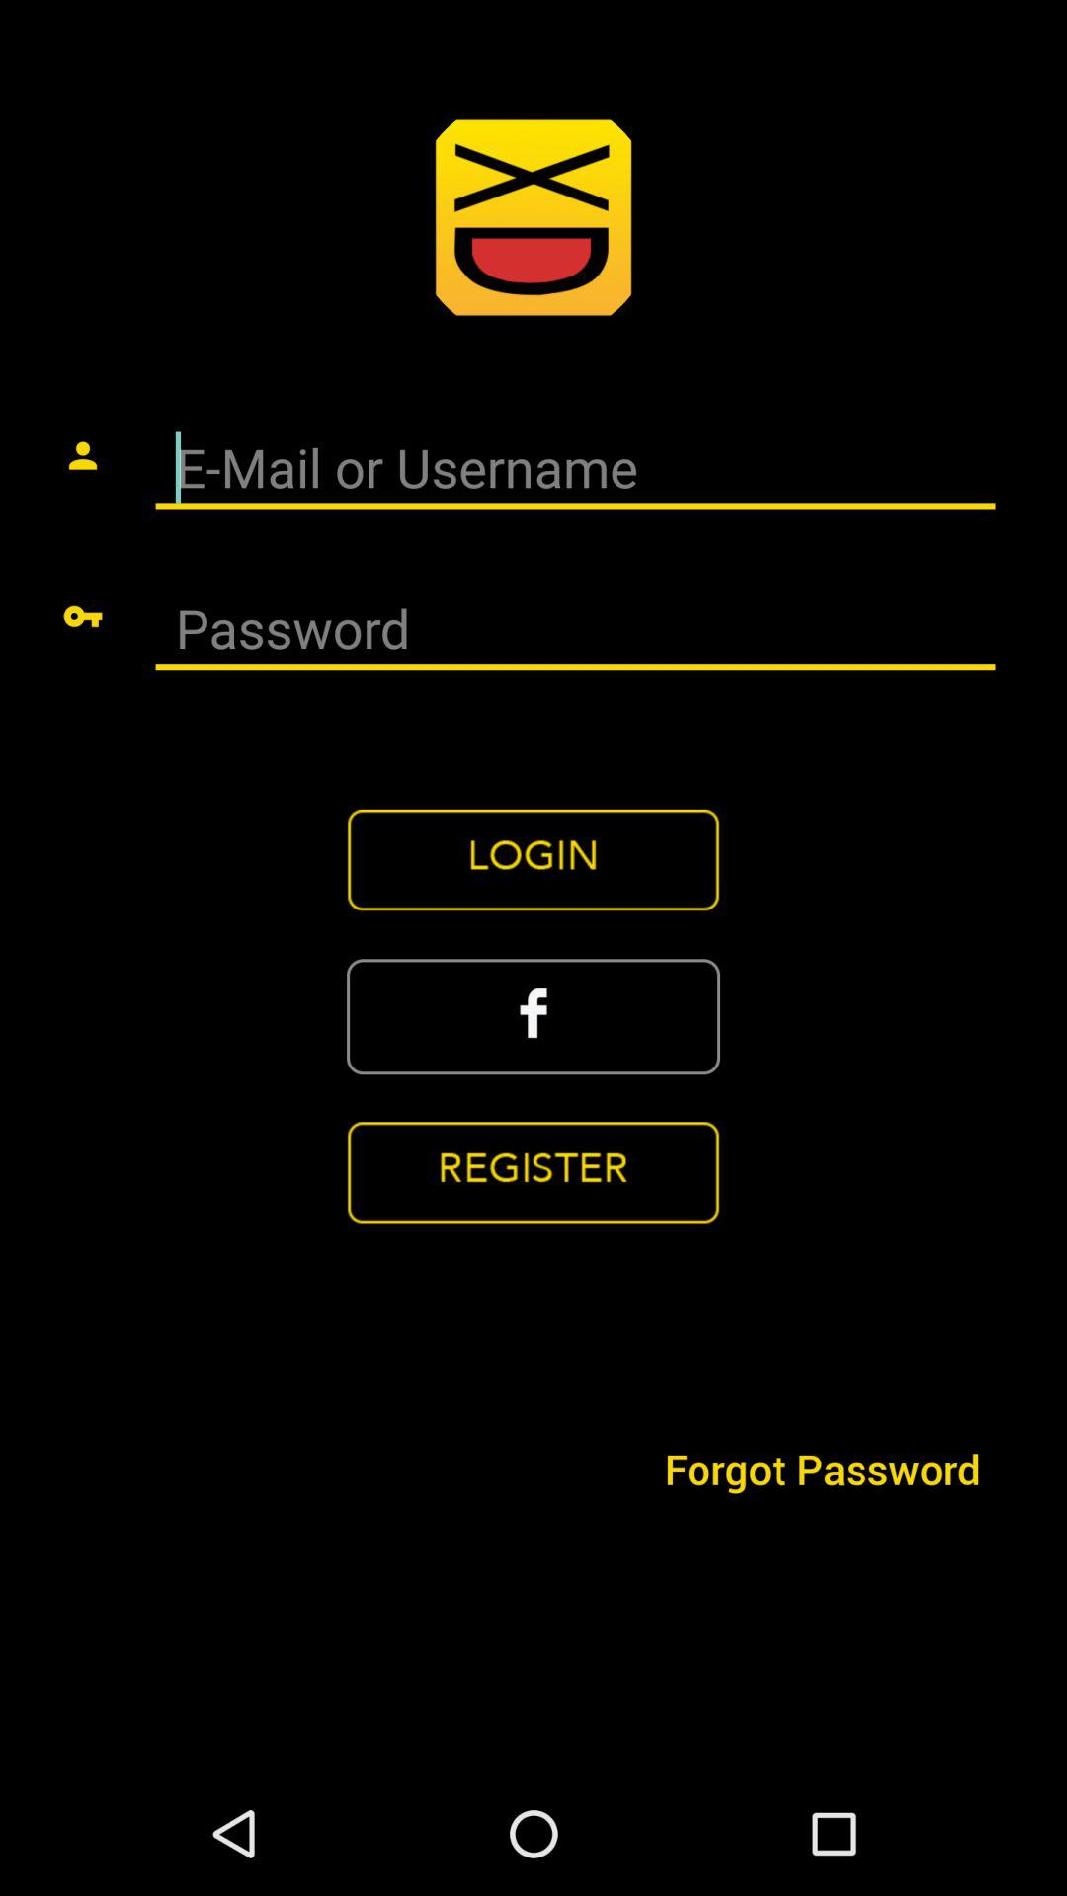 The height and width of the screenshot is (1896, 1067). Describe the element at coordinates (533, 1016) in the screenshot. I see `tap item above the forgot password icon` at that location.